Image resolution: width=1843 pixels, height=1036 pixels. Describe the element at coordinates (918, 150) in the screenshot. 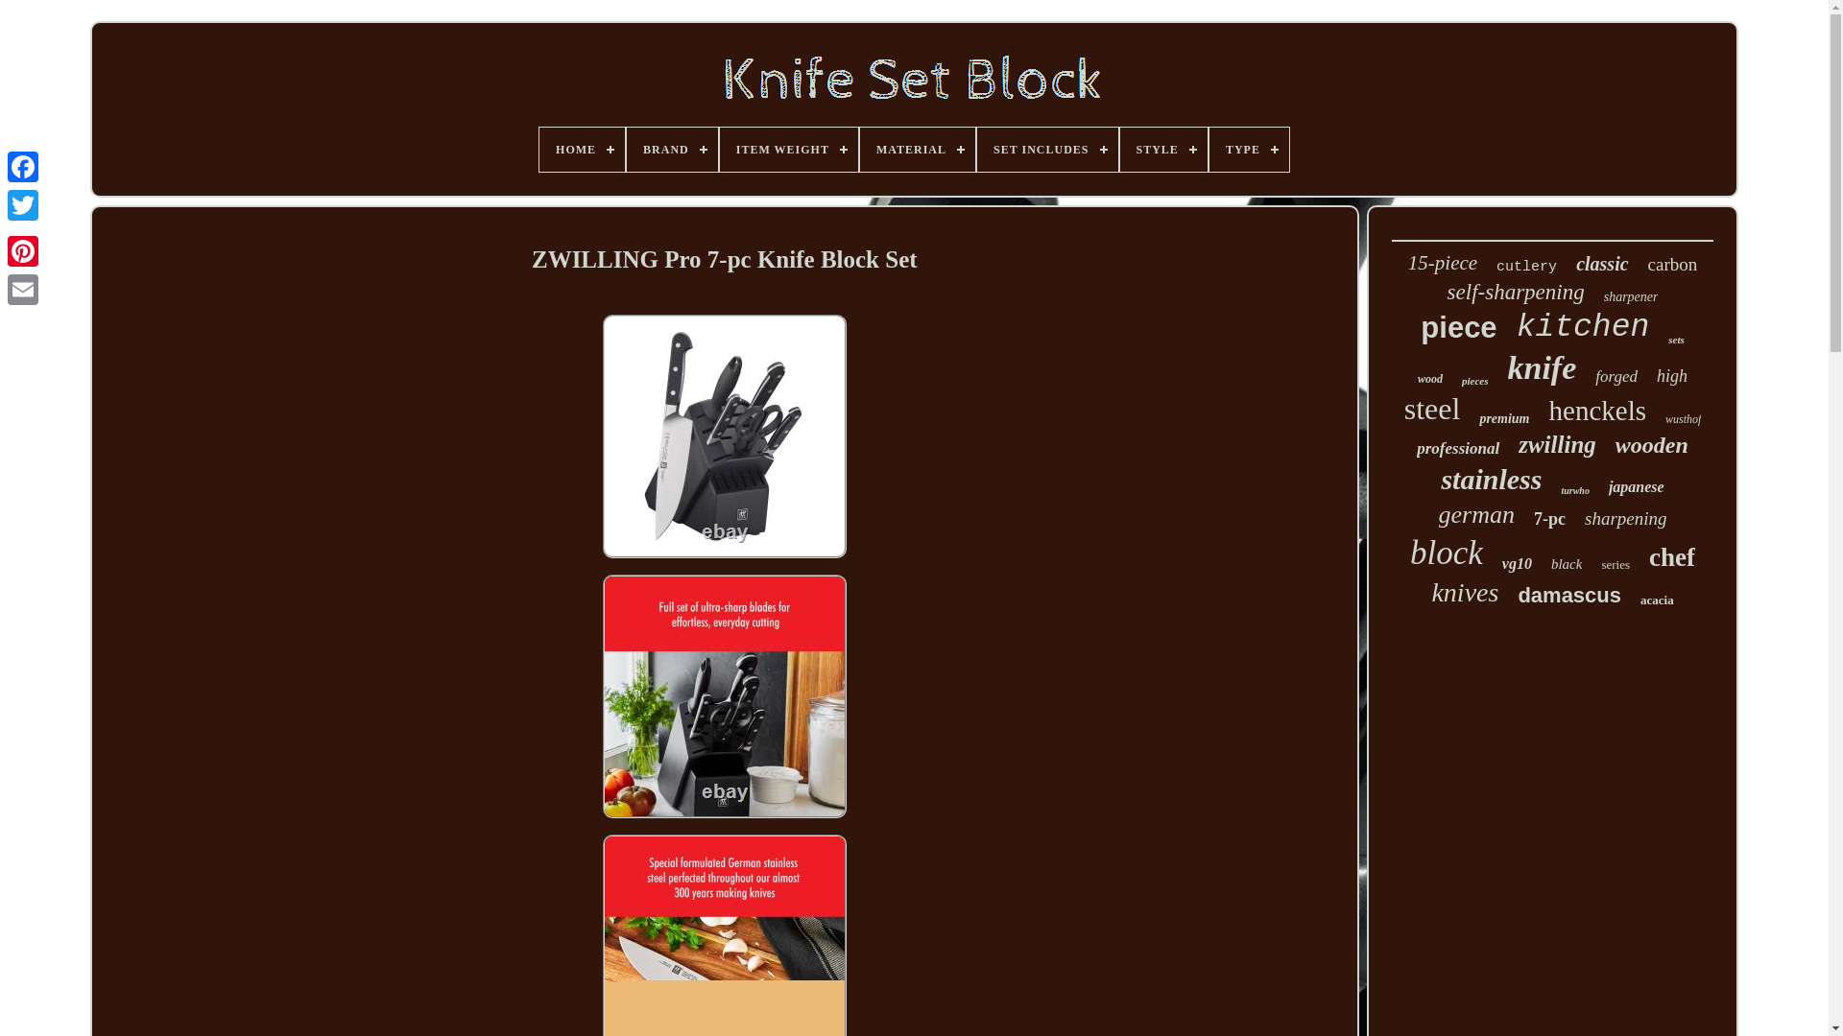

I see `MATERIAL` at that location.